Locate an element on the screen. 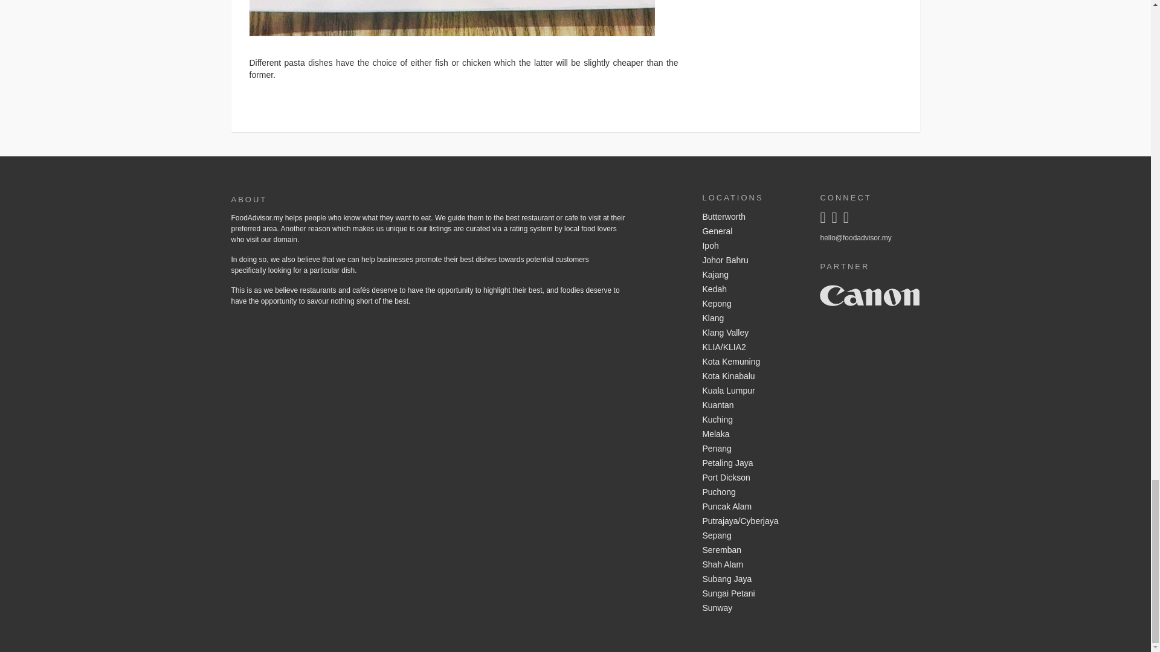  Puchong is located at coordinates (752, 493).